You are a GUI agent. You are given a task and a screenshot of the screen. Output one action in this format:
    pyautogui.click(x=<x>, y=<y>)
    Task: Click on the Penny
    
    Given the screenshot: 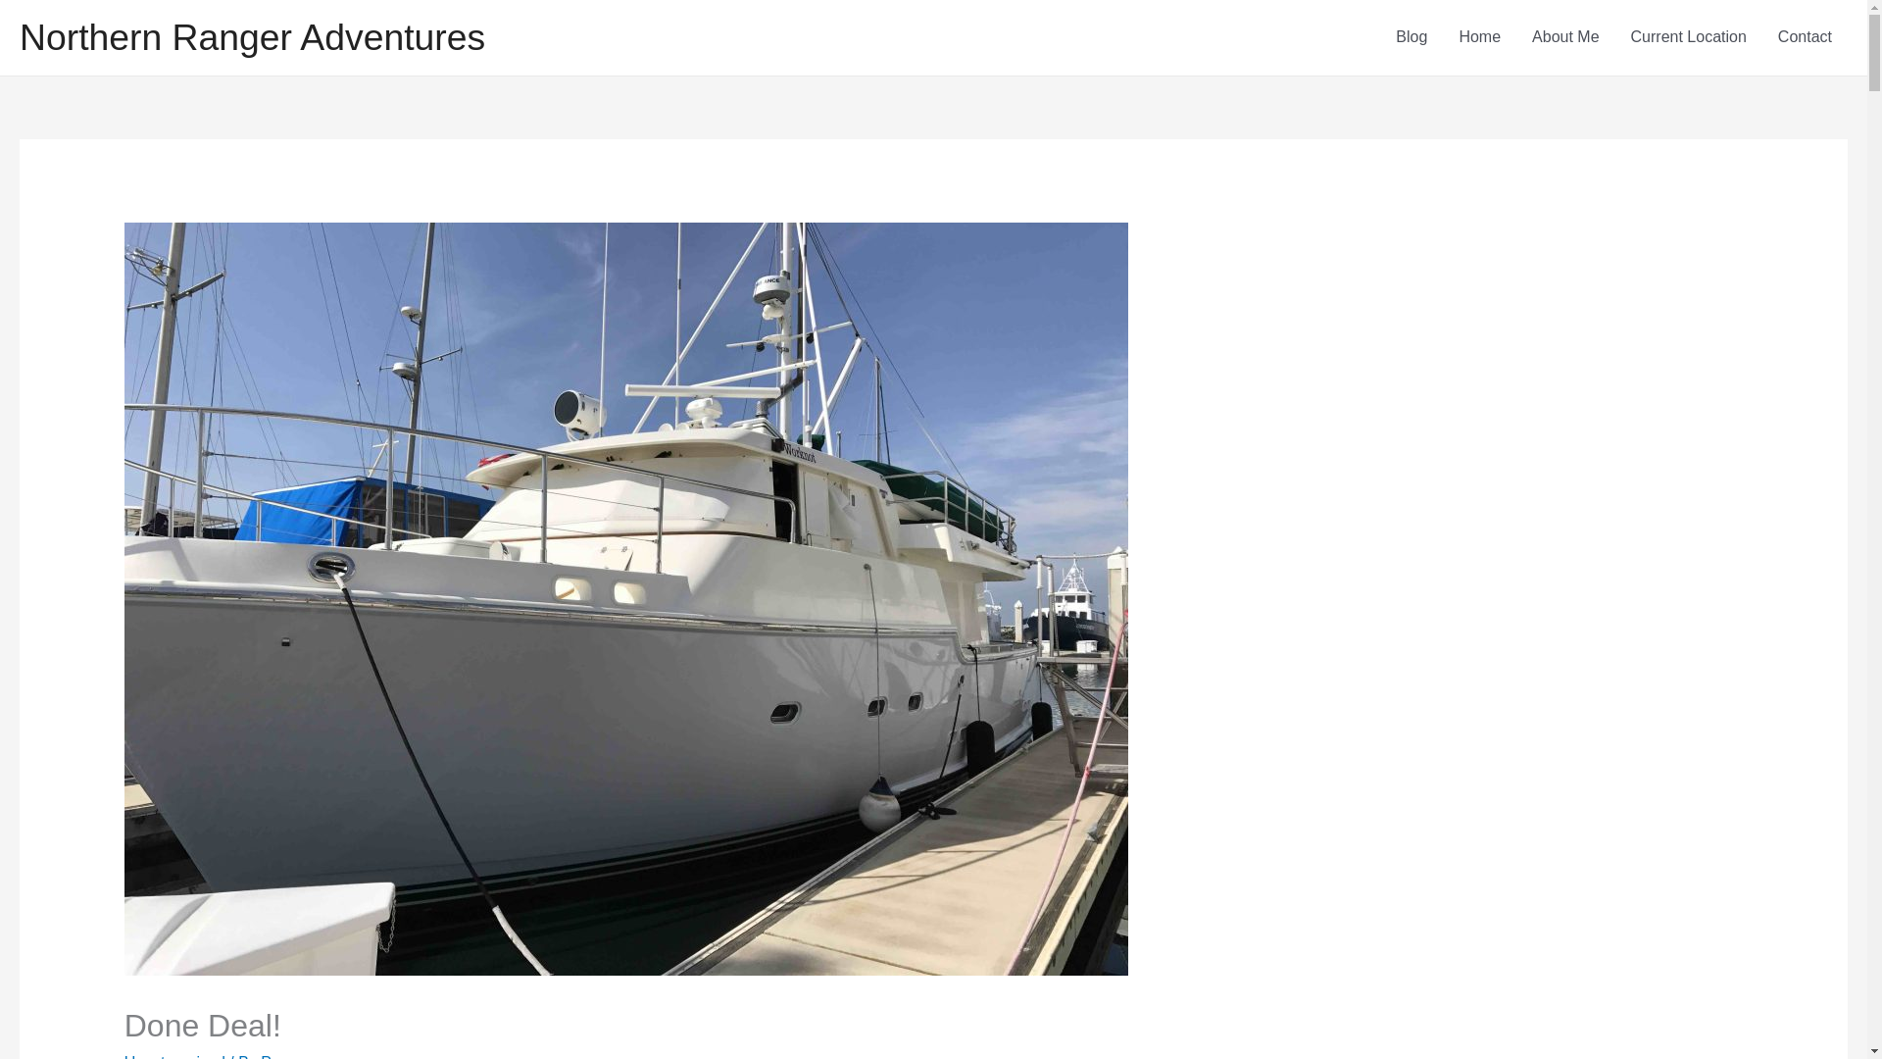 What is the action you would take?
    pyautogui.click(x=282, y=1056)
    